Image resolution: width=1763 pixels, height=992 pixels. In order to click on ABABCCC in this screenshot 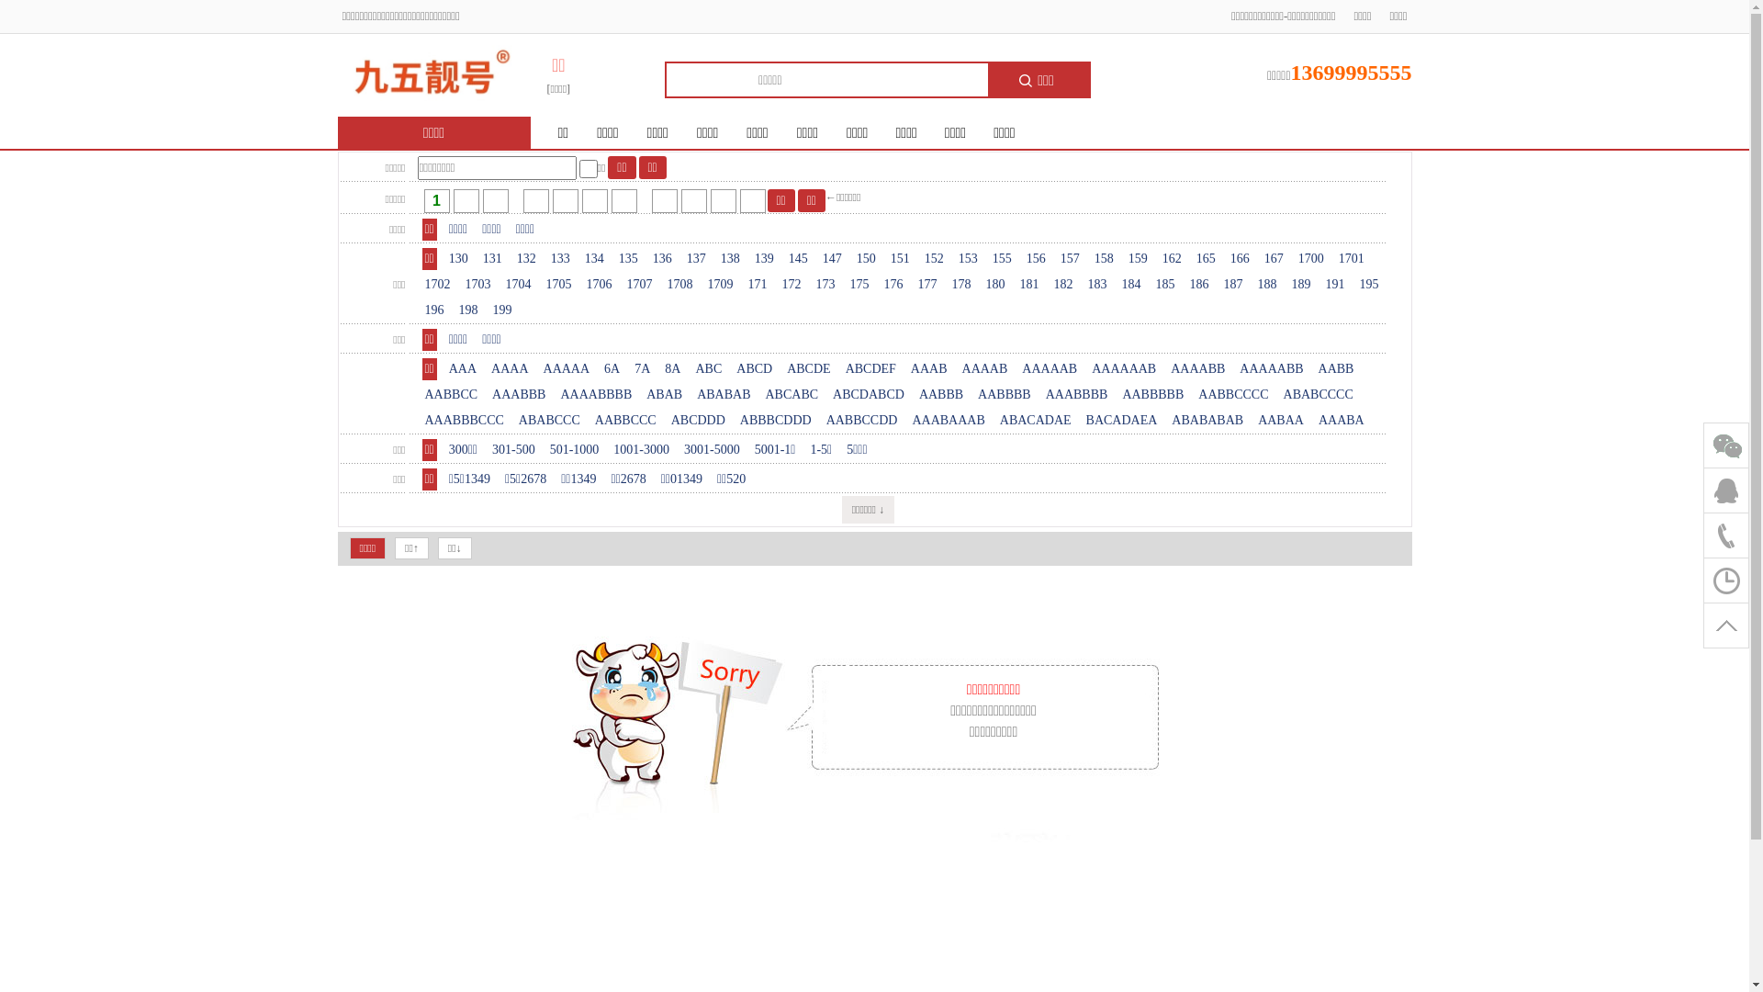, I will do `click(549, 421)`.